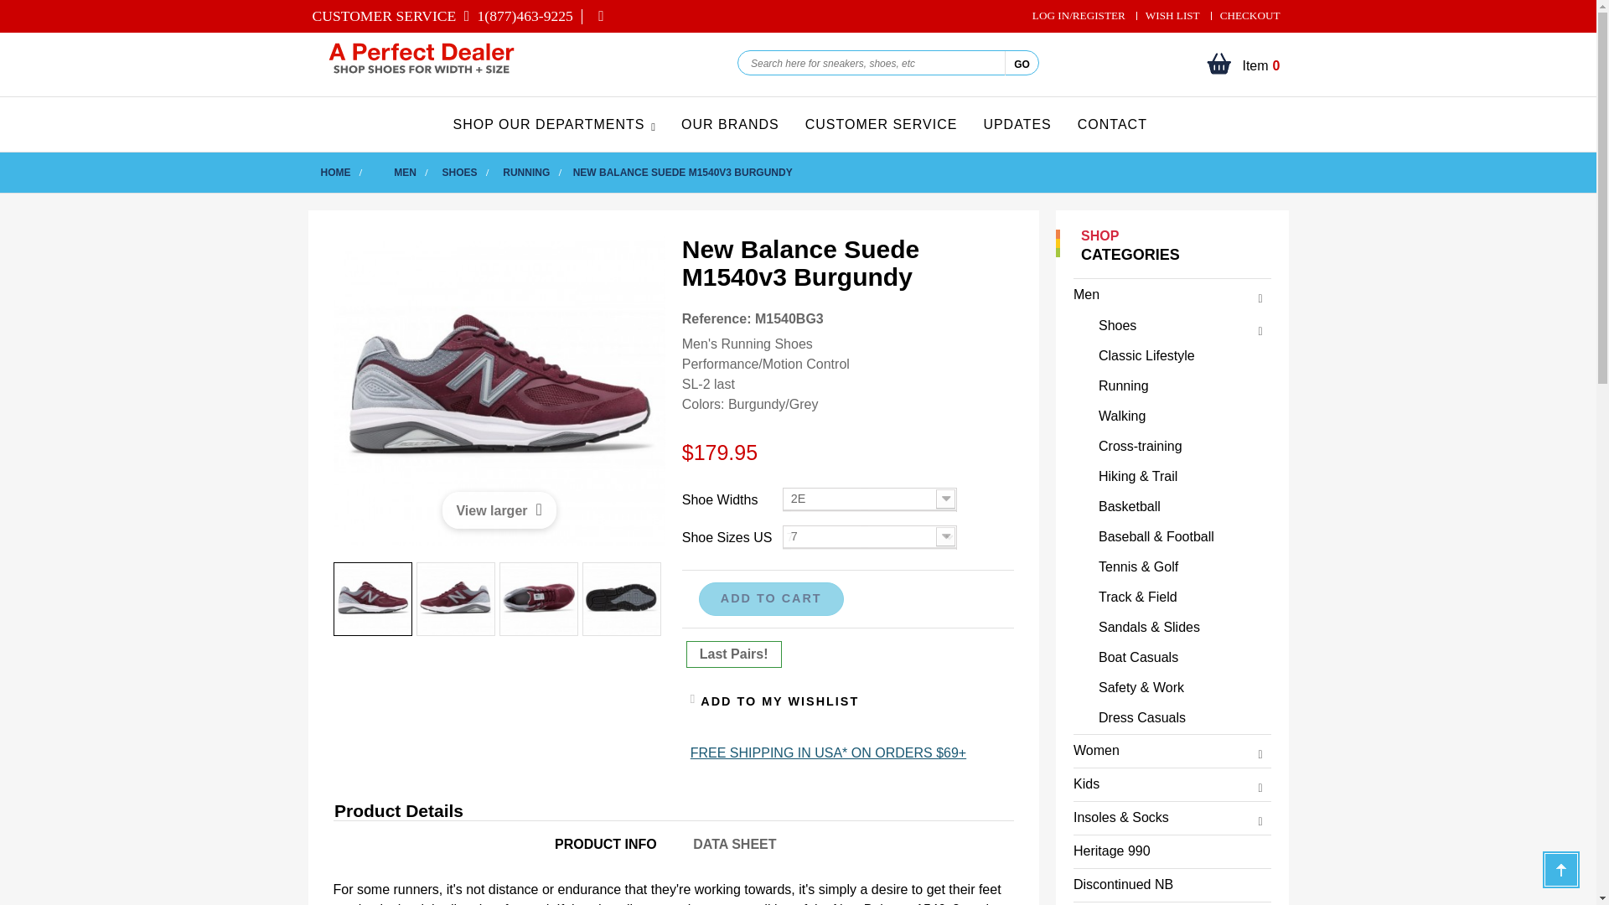 The width and height of the screenshot is (1609, 905). I want to click on CUSTOMER SERVICE, so click(1250, 15).